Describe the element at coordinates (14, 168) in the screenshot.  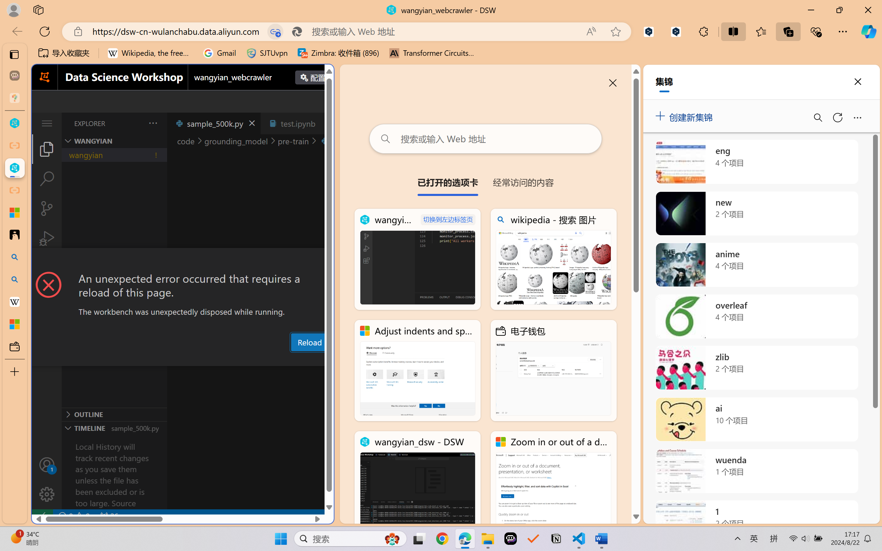
I see `wangyian_webcrawler - DSW` at that location.